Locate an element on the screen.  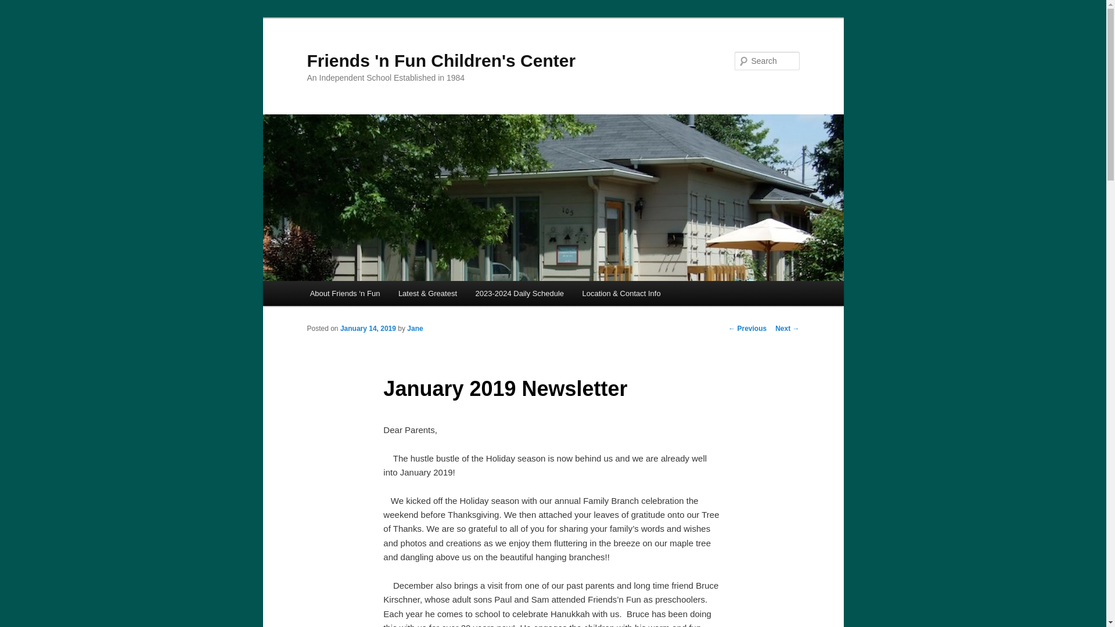
Jane is located at coordinates (415, 329).